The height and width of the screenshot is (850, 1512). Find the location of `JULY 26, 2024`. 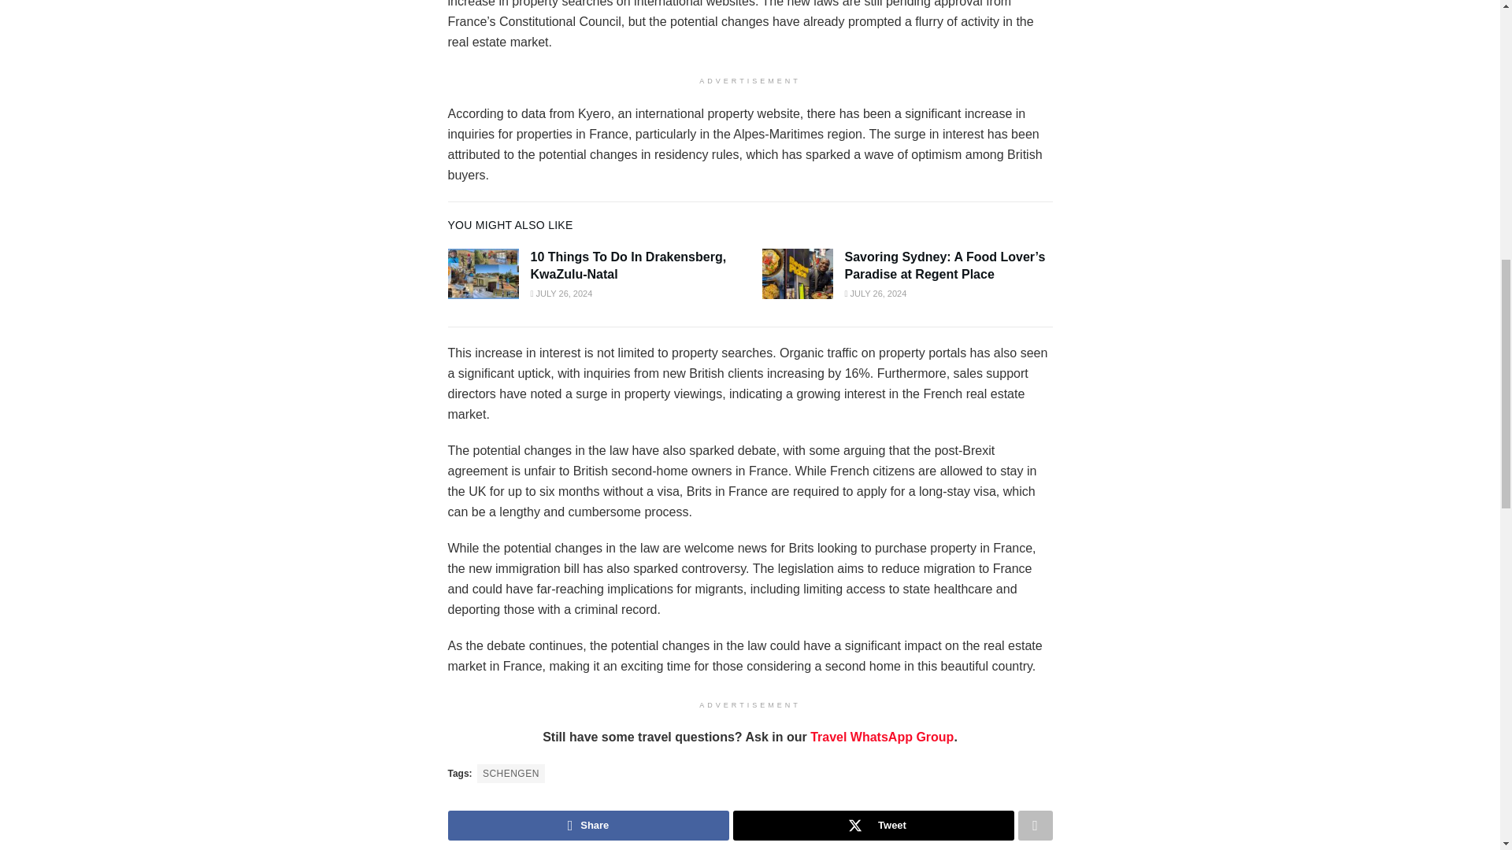

JULY 26, 2024 is located at coordinates (561, 294).